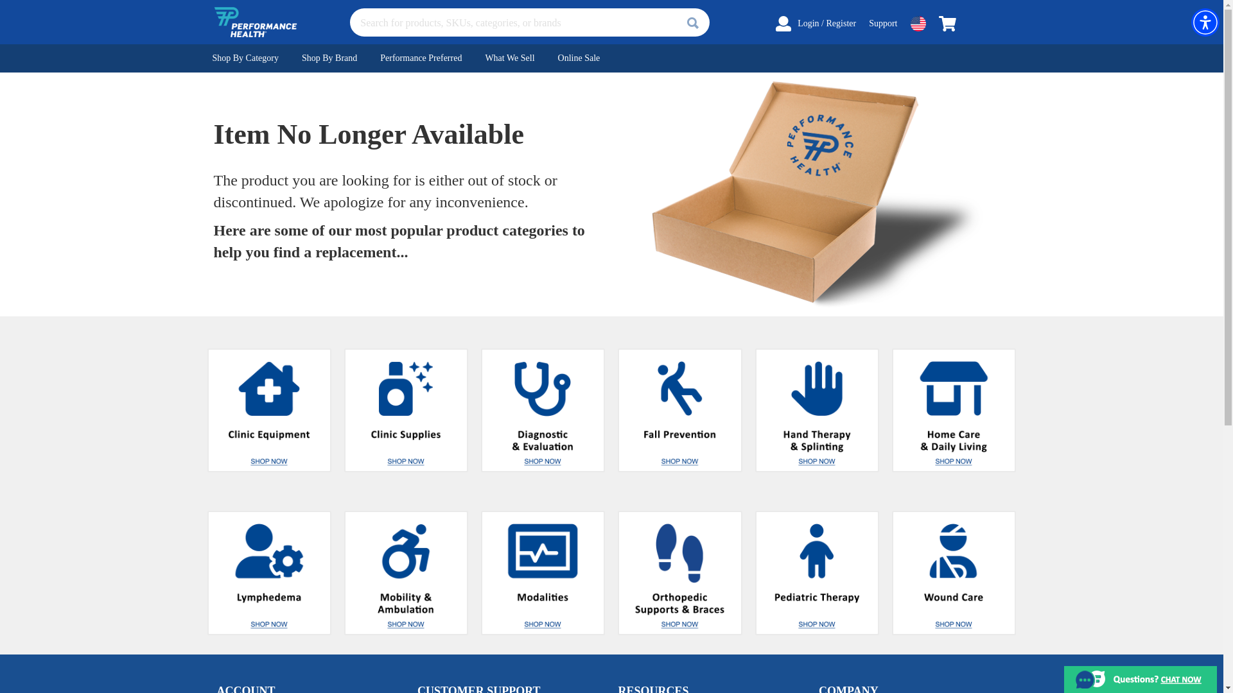 Image resolution: width=1233 pixels, height=693 pixels. Describe the element at coordinates (947, 23) in the screenshot. I see `My Cart` at that location.